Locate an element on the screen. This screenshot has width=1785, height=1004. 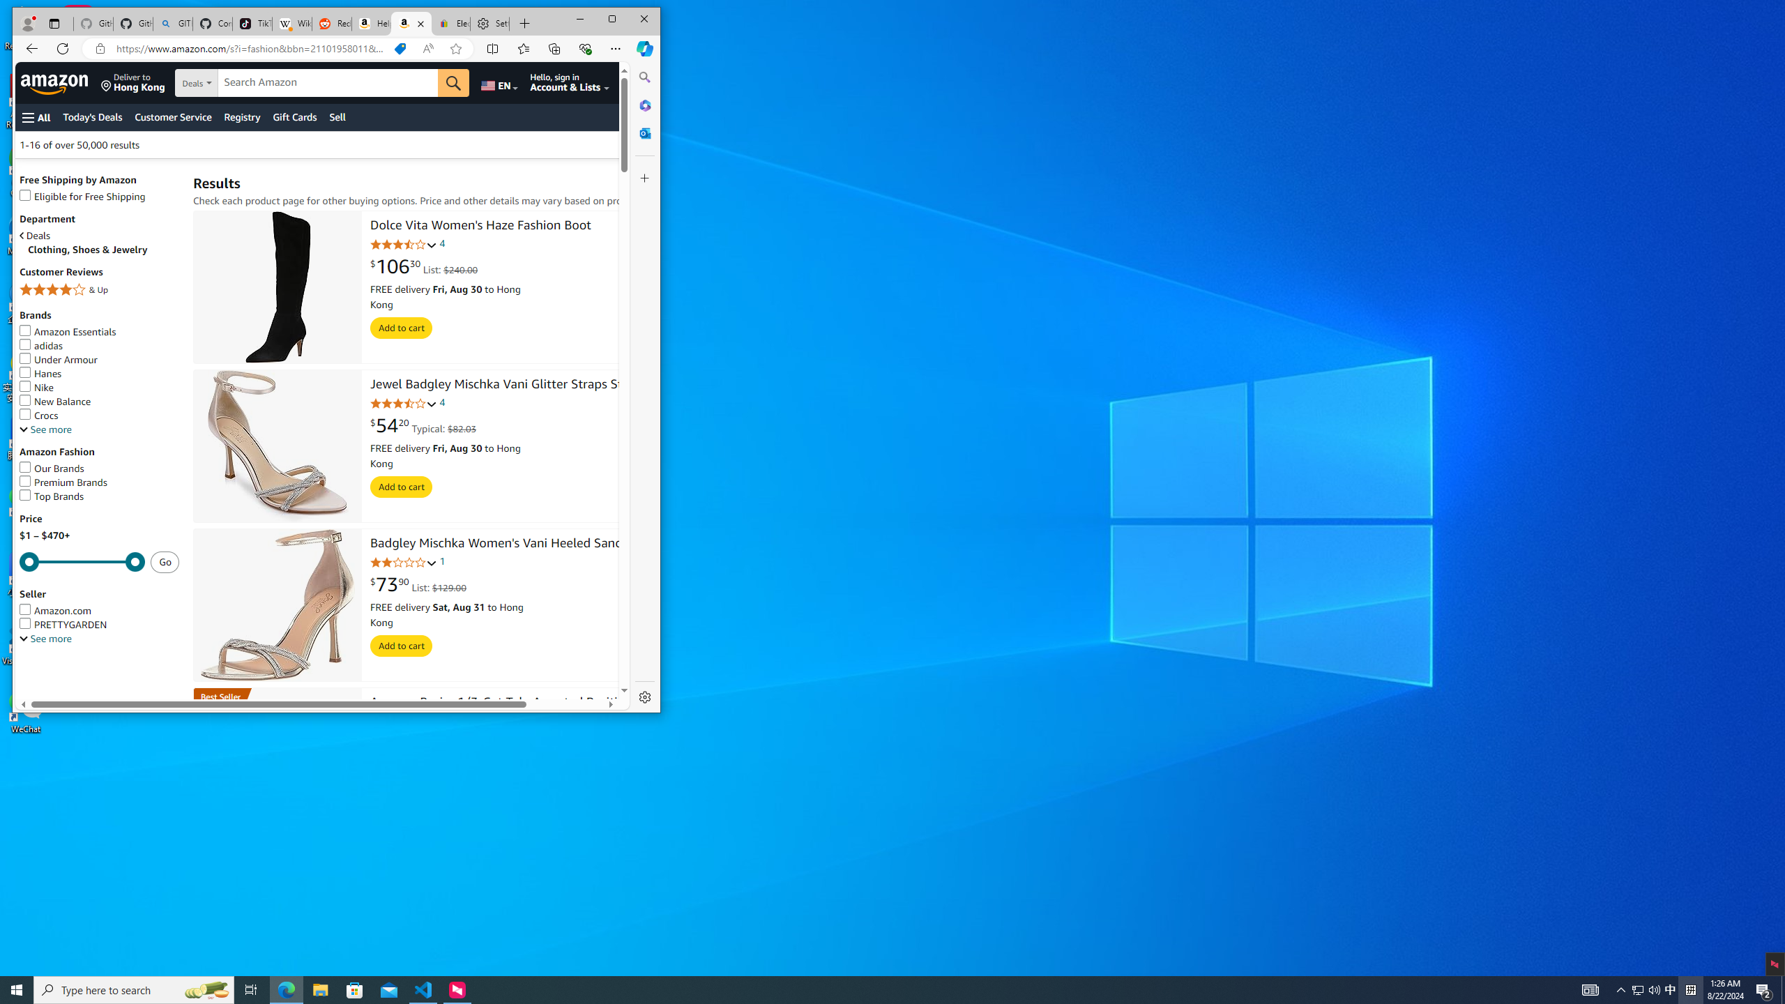
Skip to main search results is located at coordinates (75, 692).